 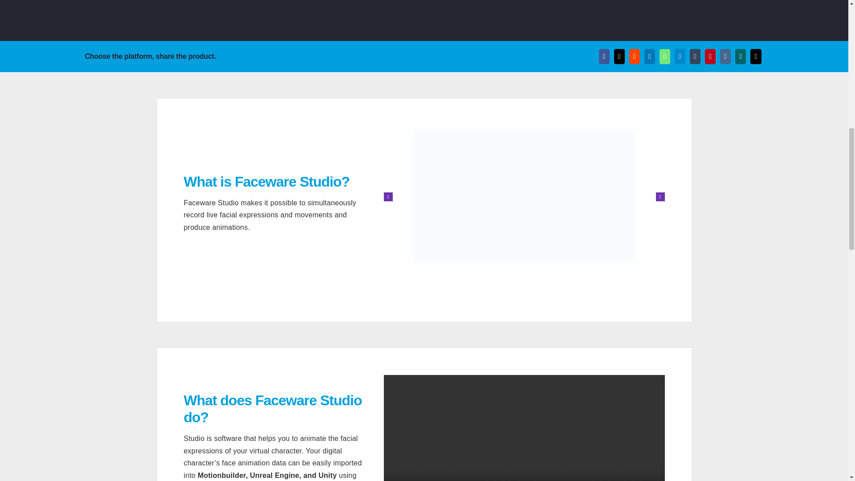 I want to click on Reddit, so click(x=634, y=56).